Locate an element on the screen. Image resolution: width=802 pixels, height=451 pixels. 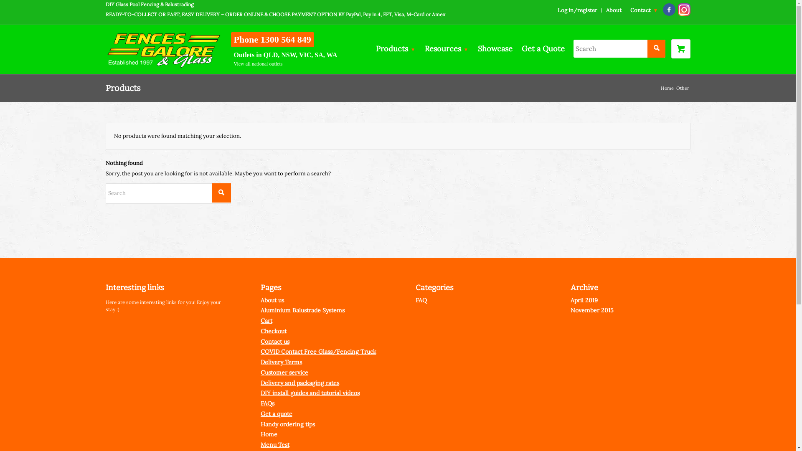
About us is located at coordinates (272, 300).